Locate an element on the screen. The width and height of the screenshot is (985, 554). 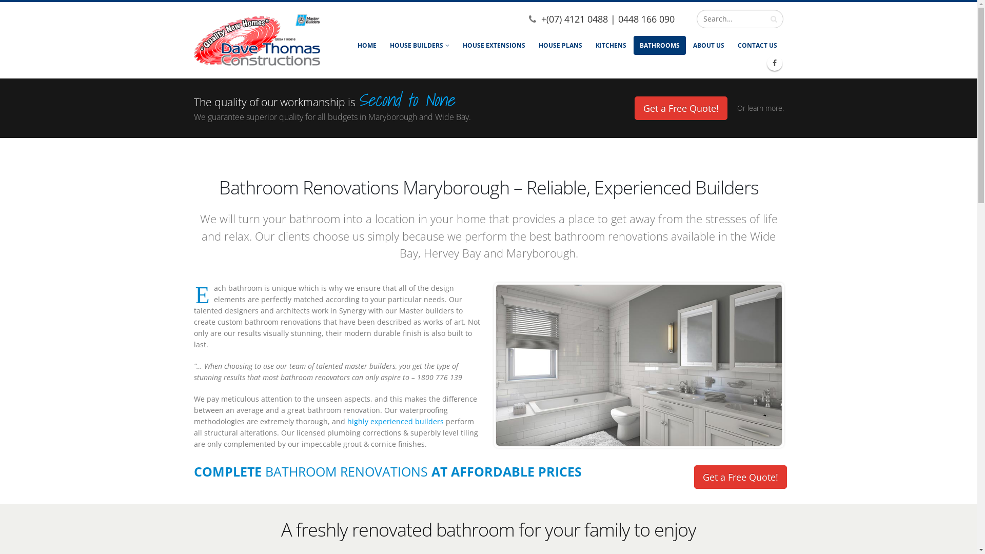
Facebook is located at coordinates (775, 63).